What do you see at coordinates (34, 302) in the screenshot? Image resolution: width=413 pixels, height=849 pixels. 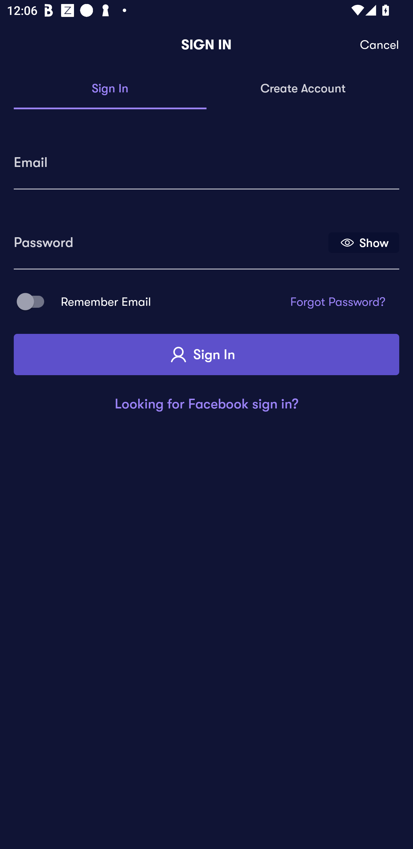 I see `Remember Email` at bounding box center [34, 302].